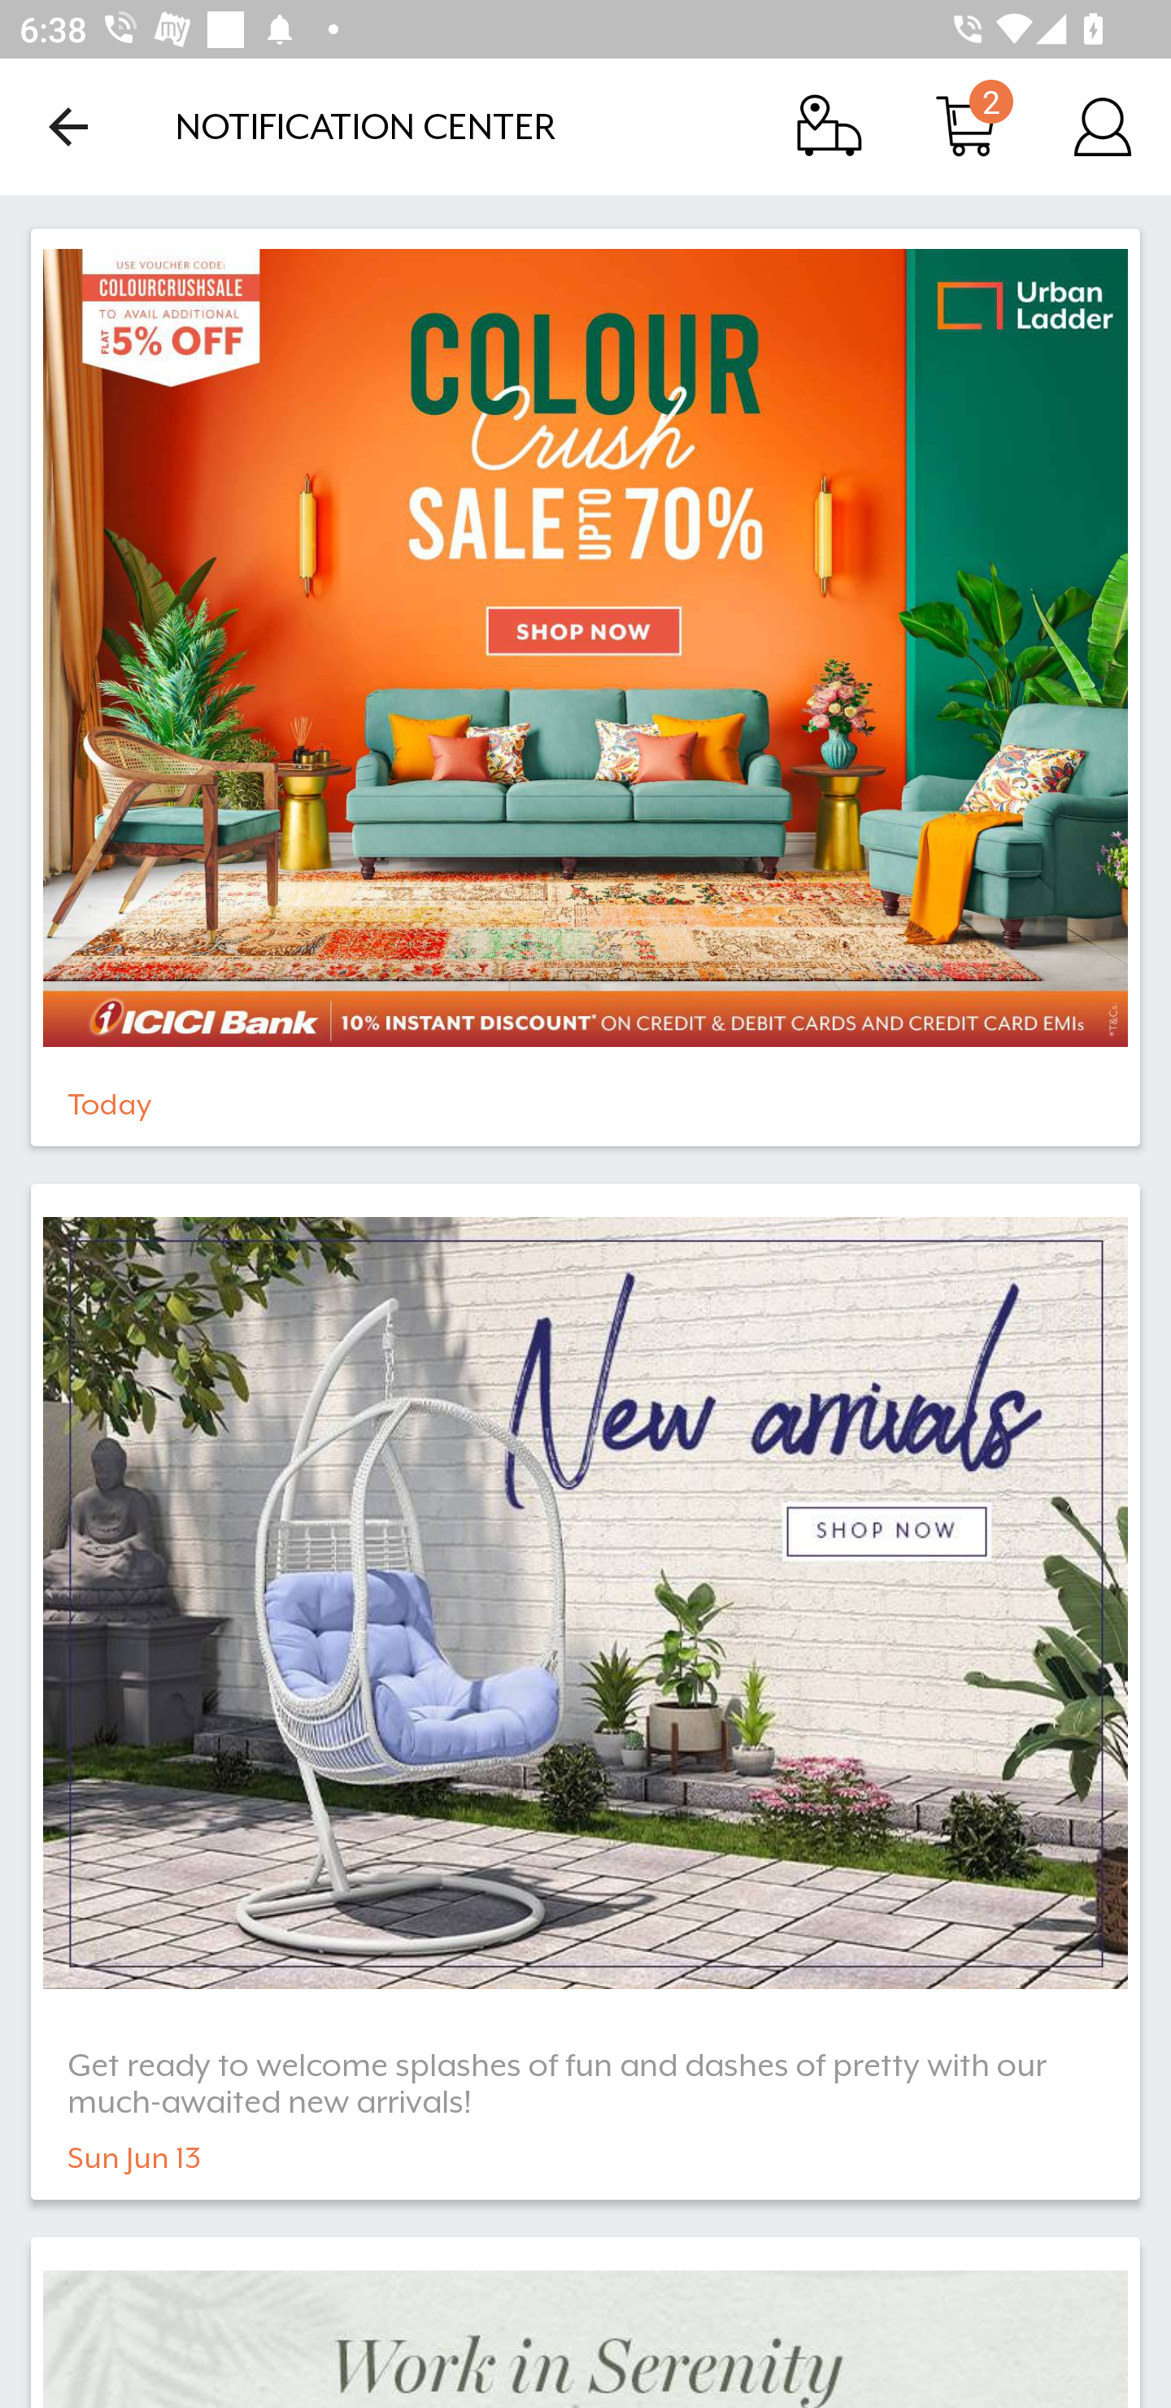  I want to click on Track Order, so click(829, 125).